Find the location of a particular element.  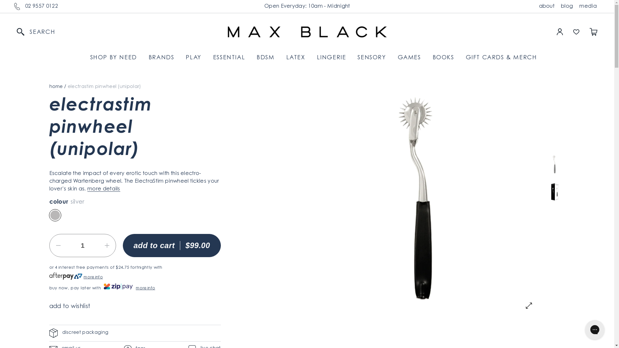

LATEX is located at coordinates (296, 58).